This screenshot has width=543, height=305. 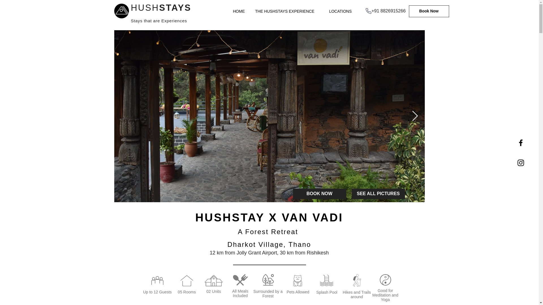 I want to click on THE HUSHSTAYS EXPERIENCE, so click(x=283, y=11).